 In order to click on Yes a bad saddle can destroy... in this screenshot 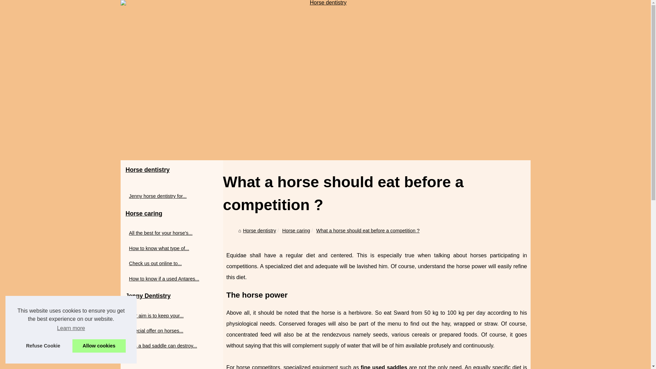, I will do `click(168, 346)`.